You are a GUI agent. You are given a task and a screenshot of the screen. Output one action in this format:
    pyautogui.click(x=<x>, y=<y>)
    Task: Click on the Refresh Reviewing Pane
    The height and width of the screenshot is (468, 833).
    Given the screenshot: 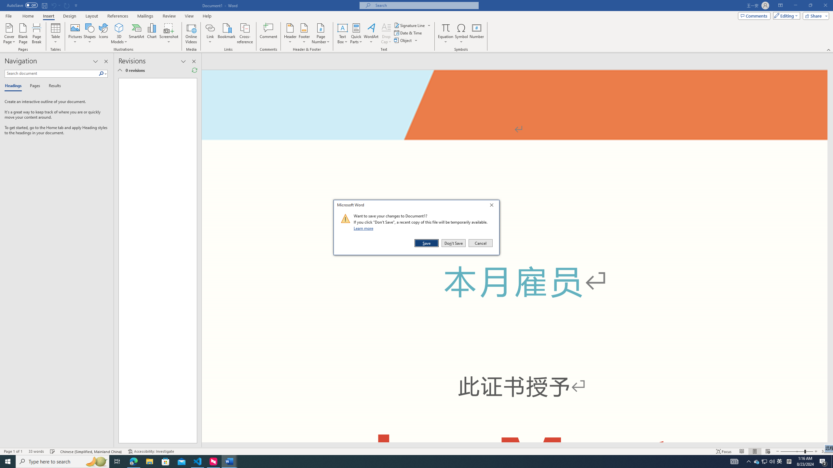 What is the action you would take?
    pyautogui.click(x=194, y=70)
    